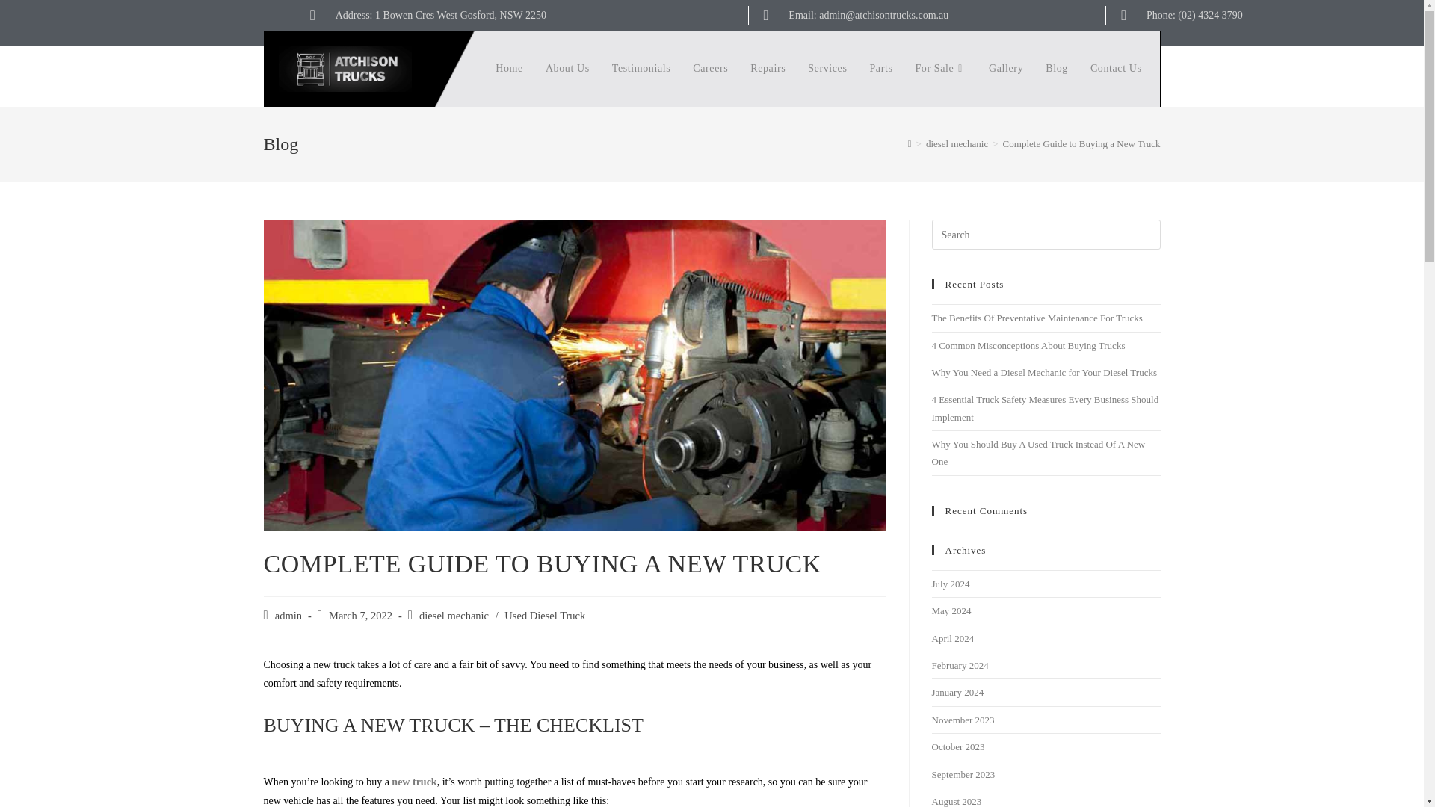 The height and width of the screenshot is (807, 1435). What do you see at coordinates (767, 69) in the screenshot?
I see `Repairs` at bounding box center [767, 69].